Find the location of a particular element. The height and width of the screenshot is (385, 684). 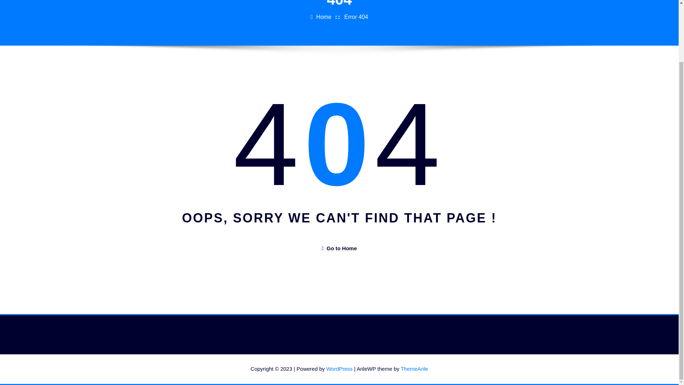

Home is located at coordinates (324, 17).